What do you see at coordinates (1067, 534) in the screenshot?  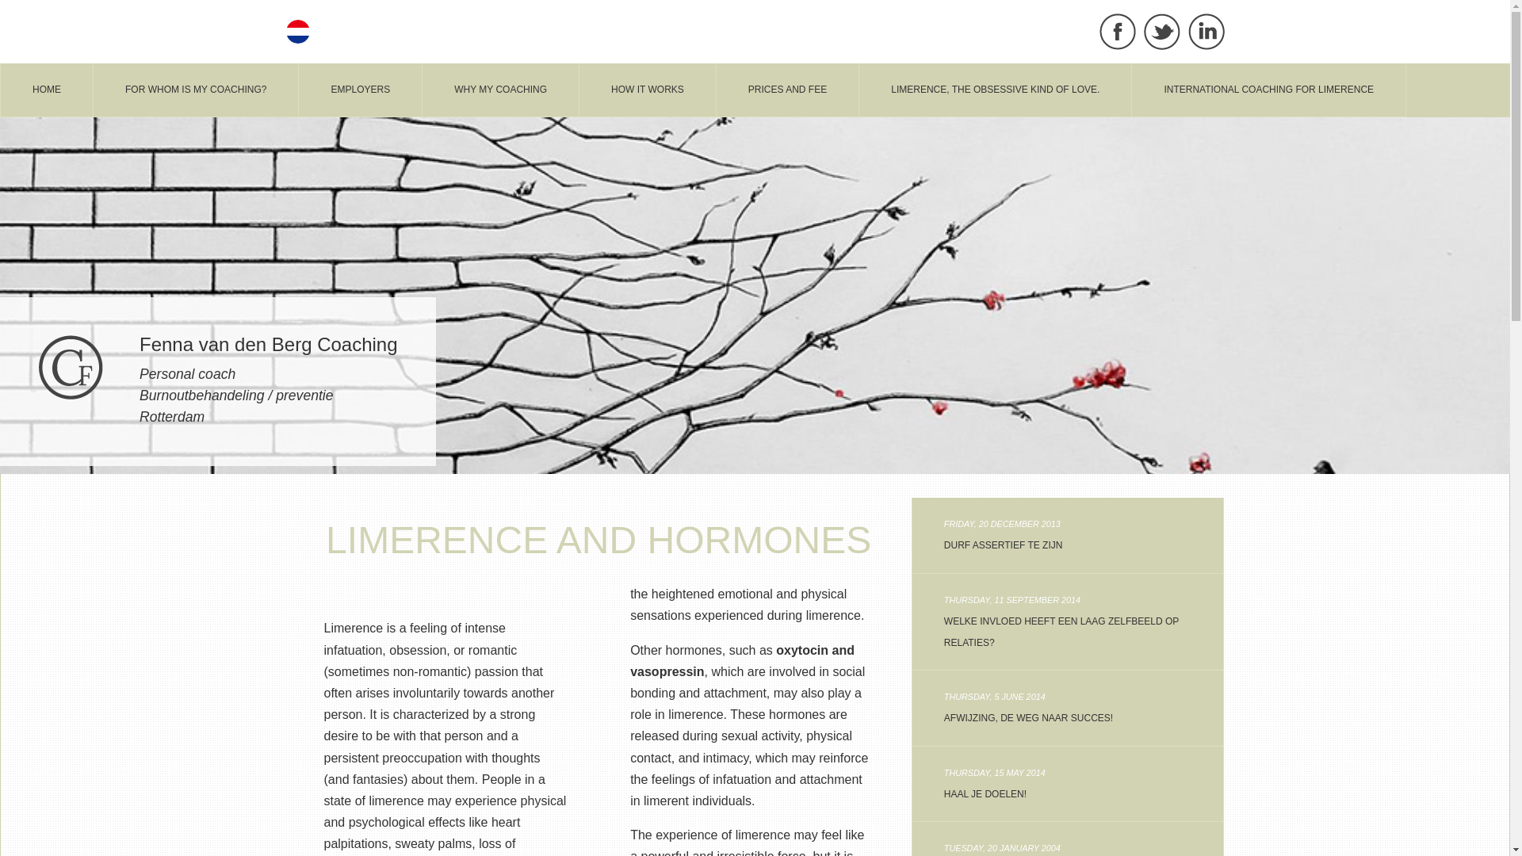 I see `HOW IT WORKS` at bounding box center [1067, 534].